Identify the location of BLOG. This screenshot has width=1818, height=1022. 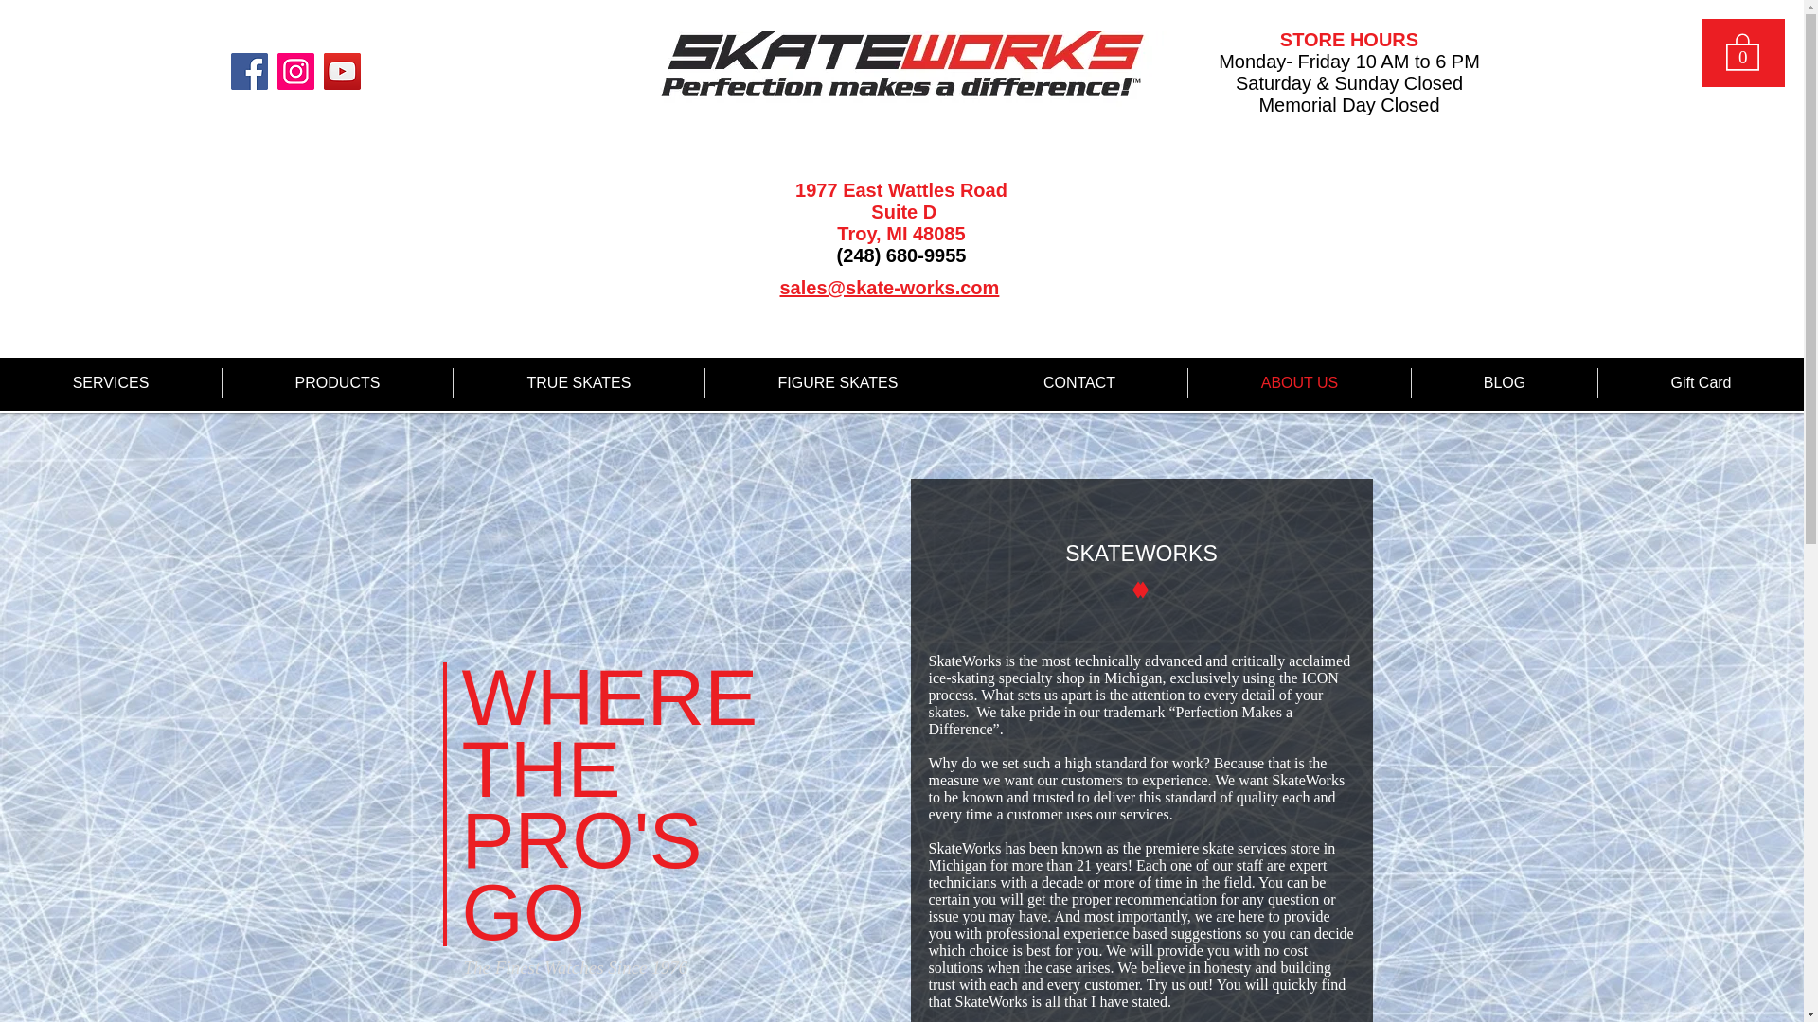
(1505, 382).